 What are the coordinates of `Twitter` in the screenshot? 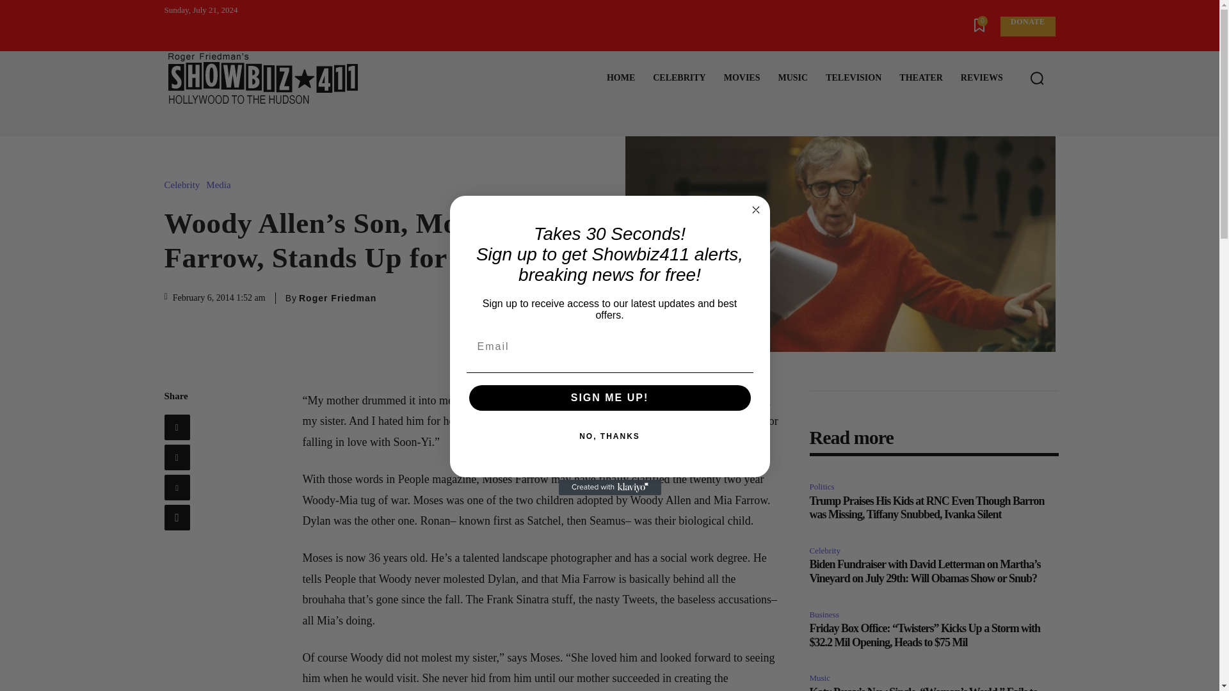 It's located at (176, 457).